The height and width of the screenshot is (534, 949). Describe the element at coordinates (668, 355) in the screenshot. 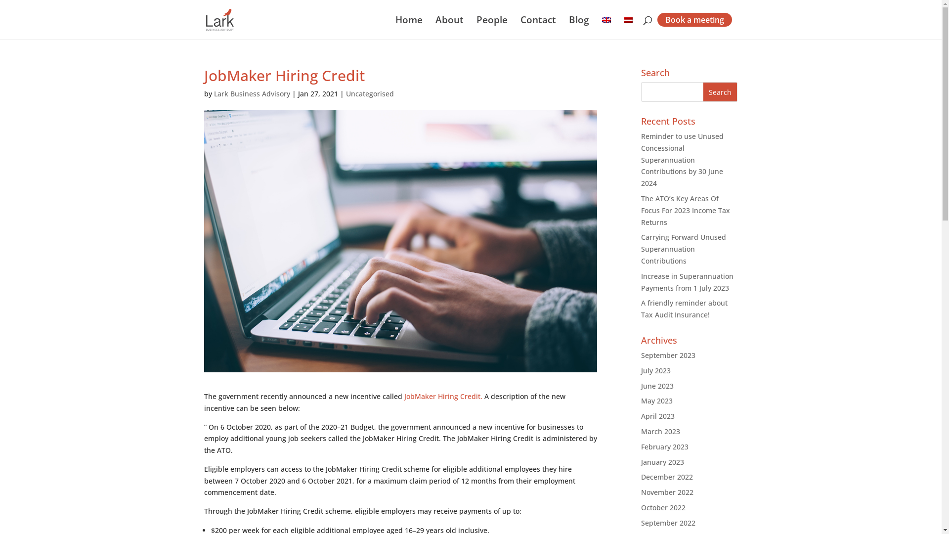

I see `September 2023` at that location.